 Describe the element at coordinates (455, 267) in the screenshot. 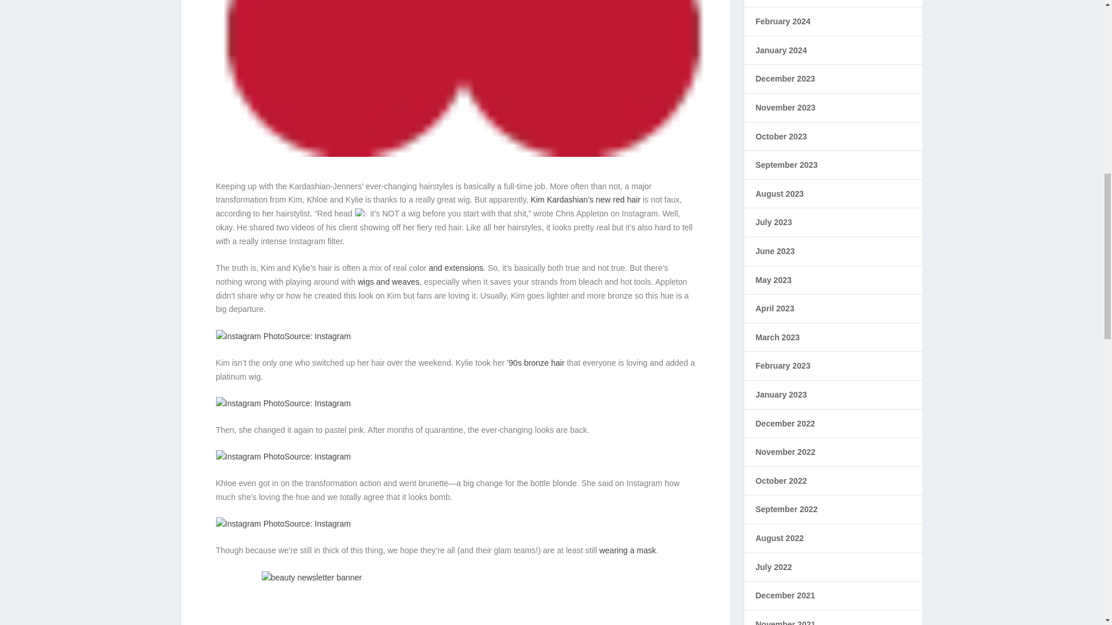

I see `and extensions` at that location.